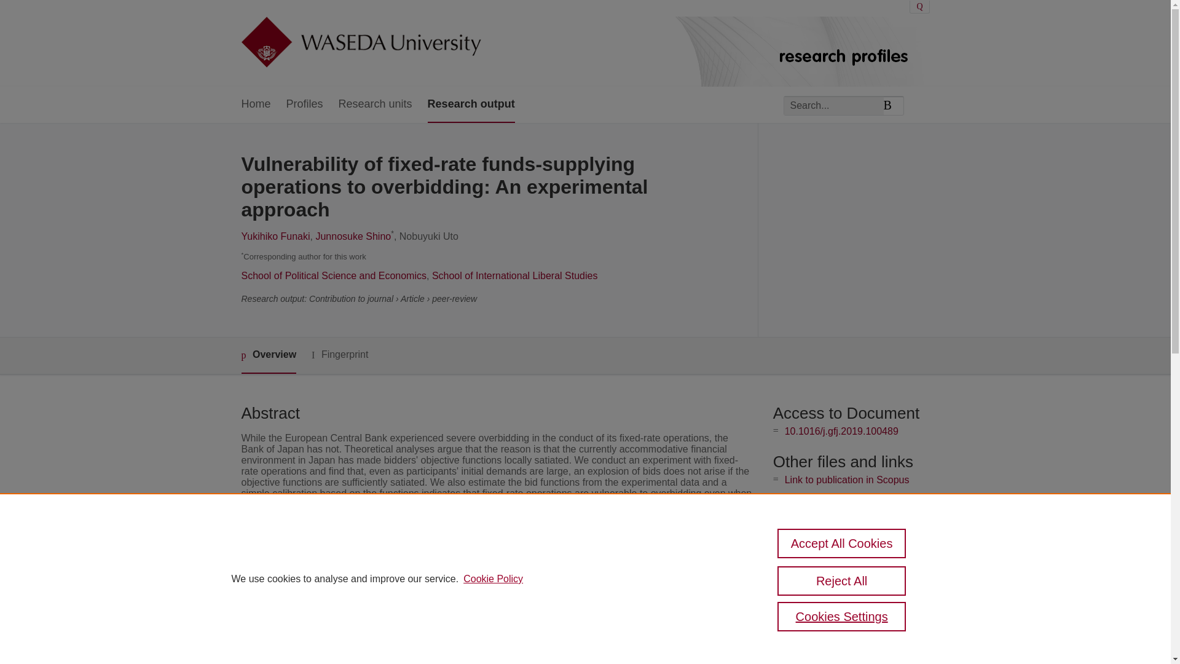 This screenshot has width=1180, height=664. What do you see at coordinates (305, 105) in the screenshot?
I see `Profiles` at bounding box center [305, 105].